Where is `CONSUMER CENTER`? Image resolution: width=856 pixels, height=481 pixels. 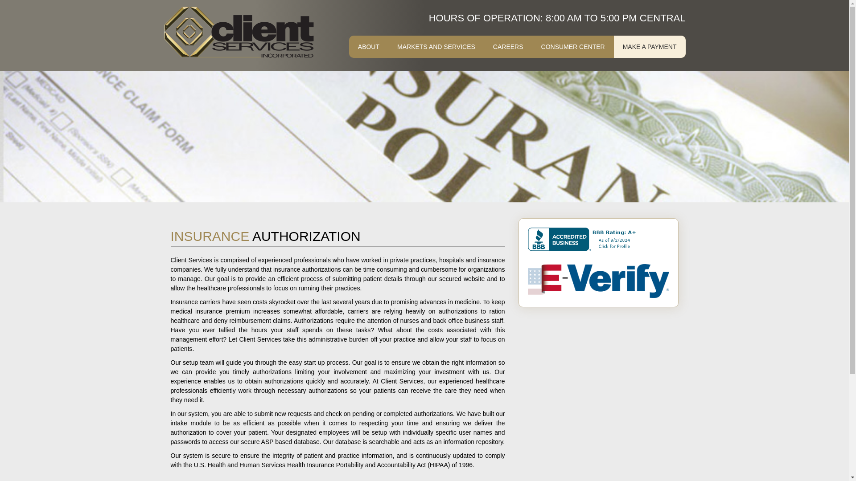 CONSUMER CENTER is located at coordinates (573, 46).